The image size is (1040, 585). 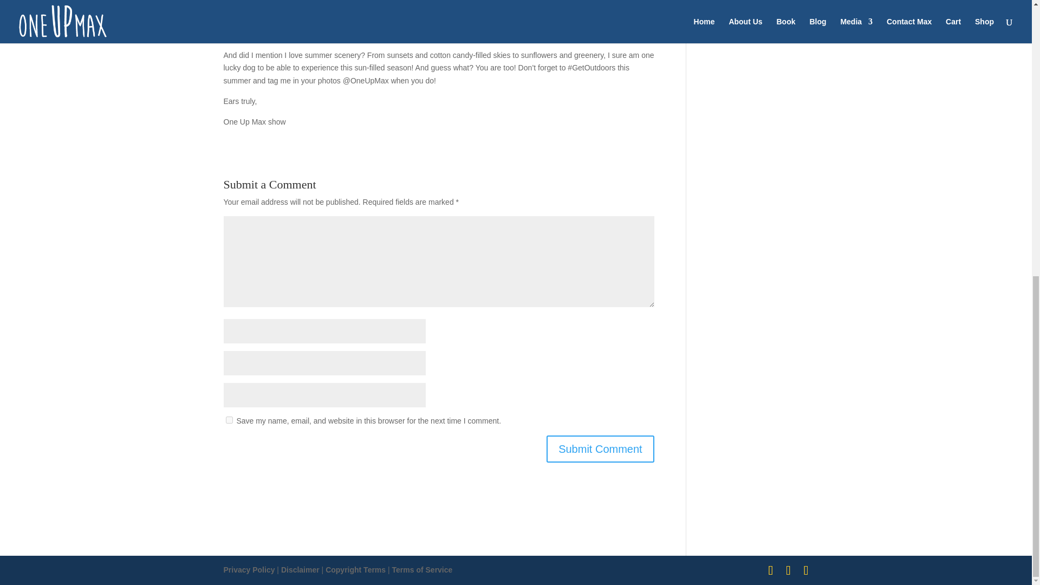 What do you see at coordinates (422, 570) in the screenshot?
I see `Terms of Service` at bounding box center [422, 570].